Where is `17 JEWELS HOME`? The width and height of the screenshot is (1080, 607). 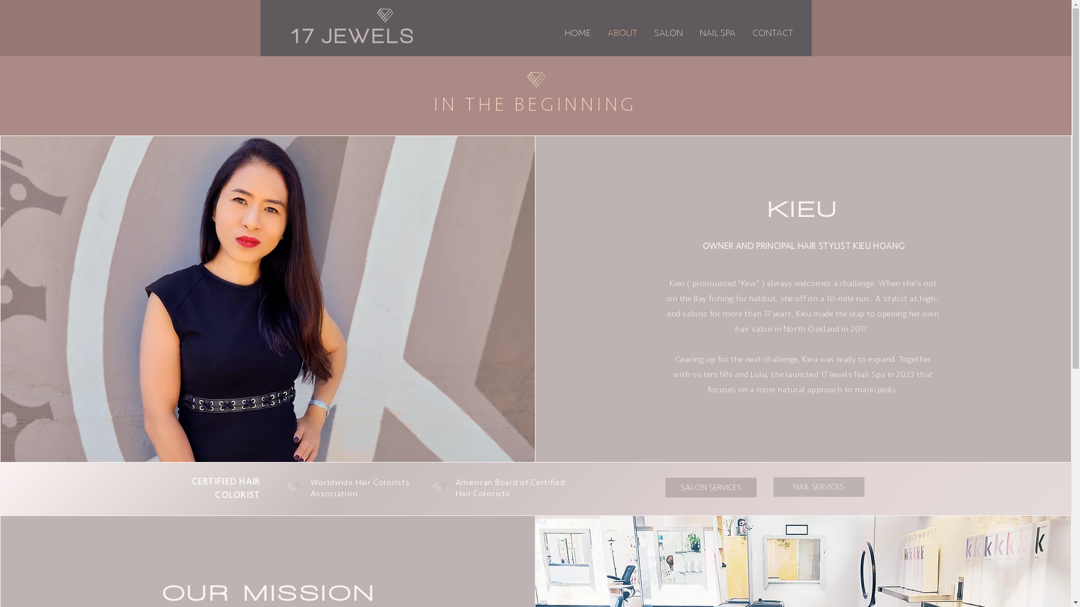
17 JEWELS HOME is located at coordinates (353, 27).